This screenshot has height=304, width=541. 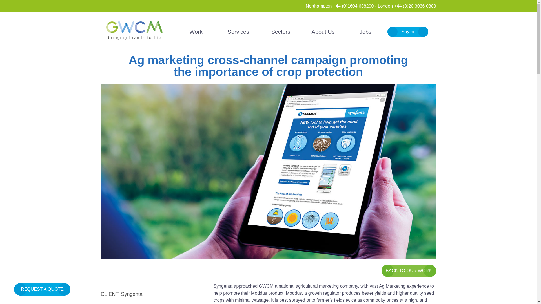 I want to click on About Us, so click(x=323, y=32).